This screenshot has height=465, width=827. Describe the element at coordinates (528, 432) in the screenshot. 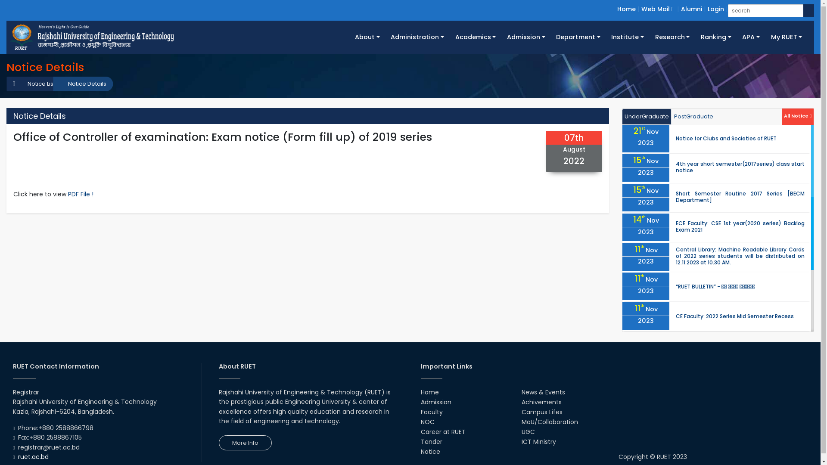

I see `UGC` at that location.